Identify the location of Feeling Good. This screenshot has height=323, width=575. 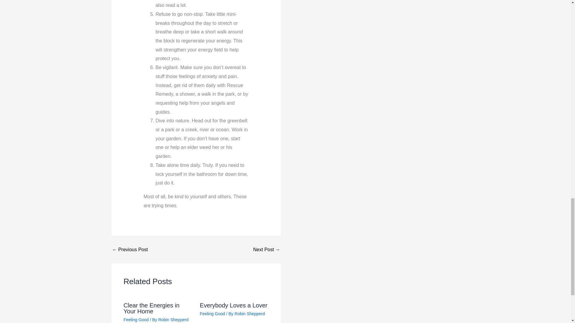
(136, 319).